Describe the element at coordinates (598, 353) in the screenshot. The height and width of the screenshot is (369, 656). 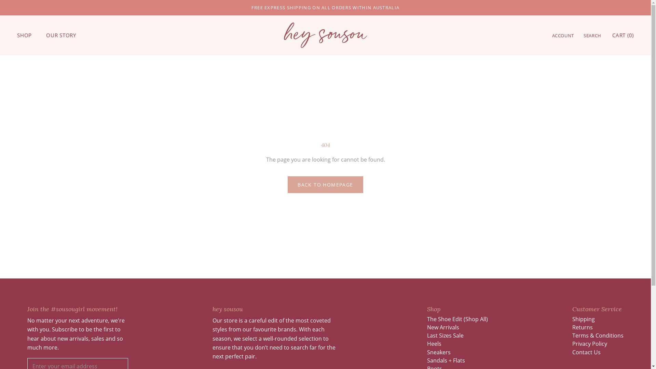
I see `Contact Us` at that location.